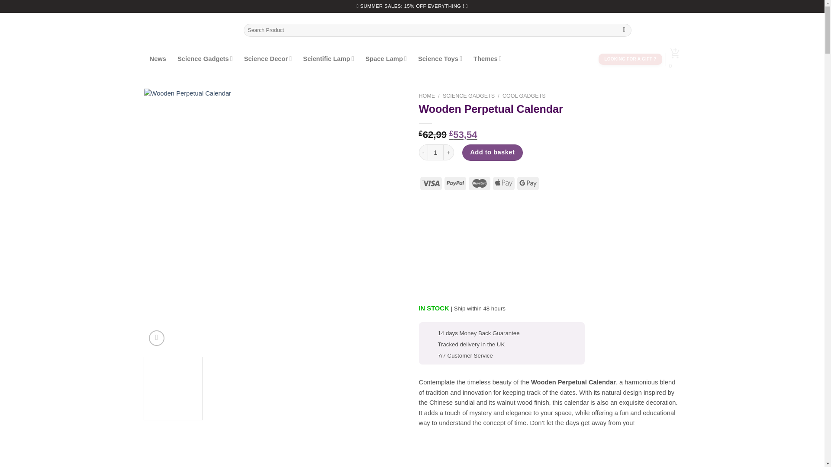 This screenshot has width=831, height=467. I want to click on Science Decor, so click(268, 58).